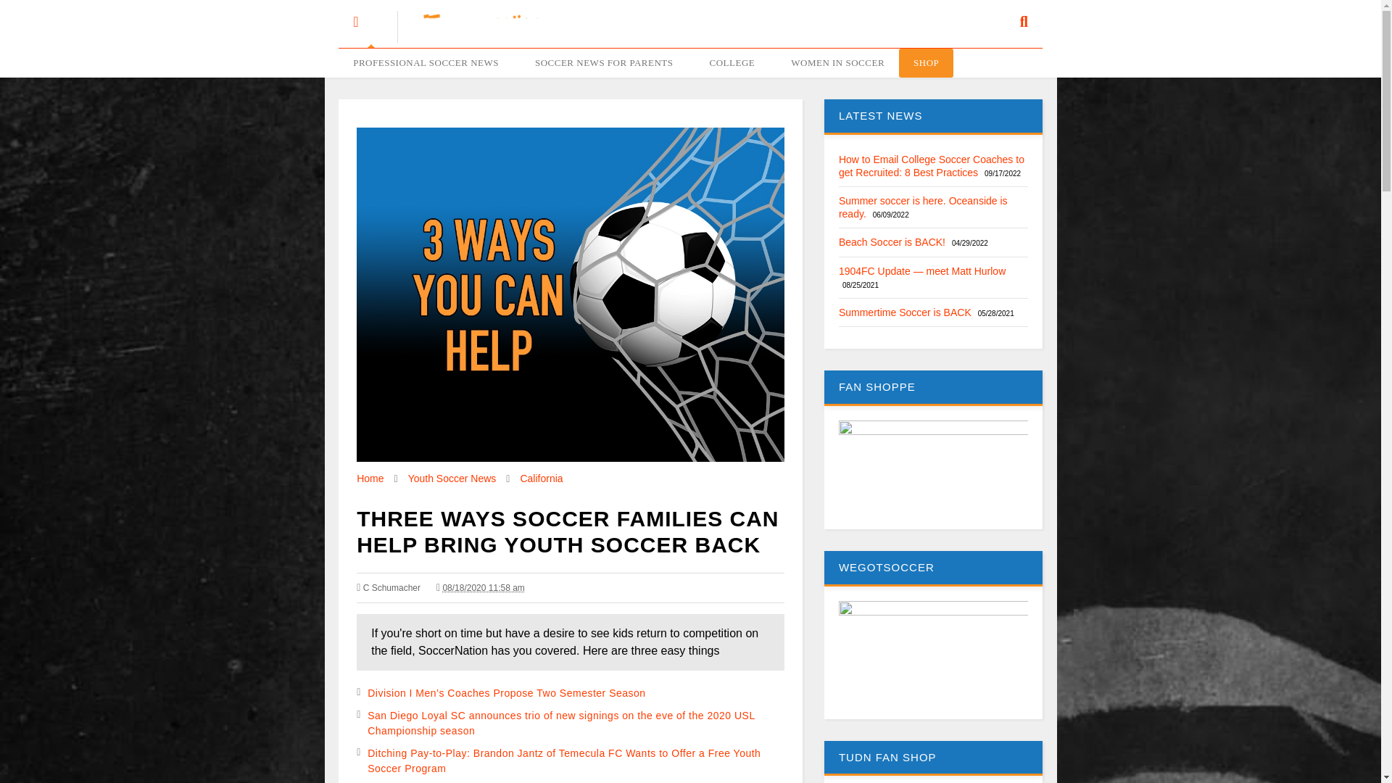 This screenshot has width=1392, height=783. Describe the element at coordinates (927, 62) in the screenshot. I see `SHOP` at that location.